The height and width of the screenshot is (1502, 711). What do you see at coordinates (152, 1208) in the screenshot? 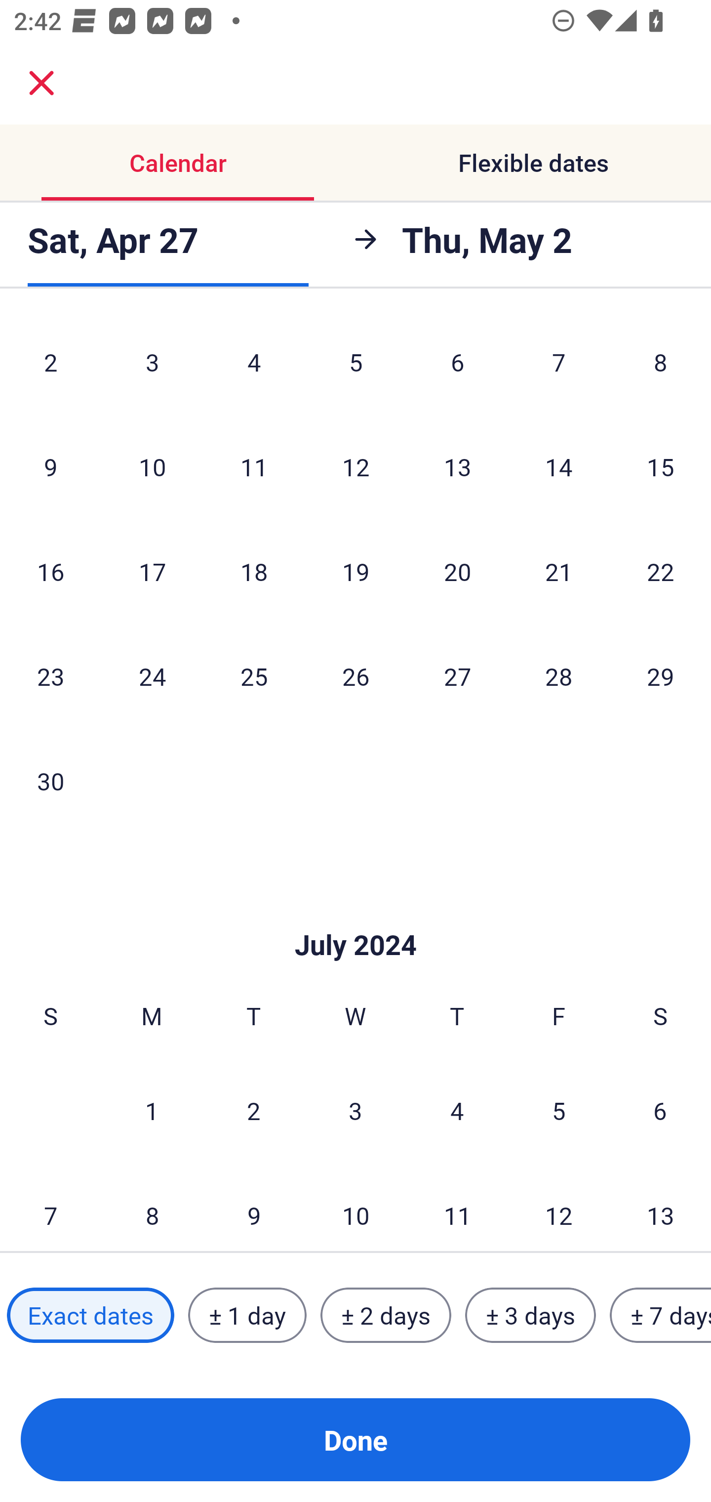
I see `8 Monday, July 8, 2024` at bounding box center [152, 1208].